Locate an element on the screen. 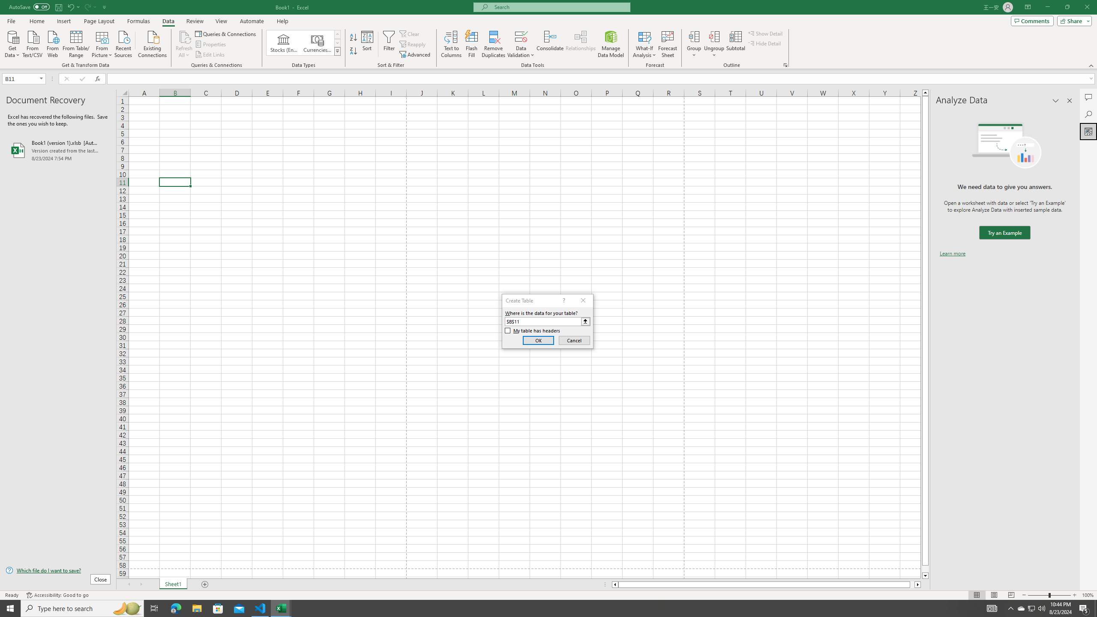 Image resolution: width=1097 pixels, height=617 pixels. Group... is located at coordinates (694, 36).